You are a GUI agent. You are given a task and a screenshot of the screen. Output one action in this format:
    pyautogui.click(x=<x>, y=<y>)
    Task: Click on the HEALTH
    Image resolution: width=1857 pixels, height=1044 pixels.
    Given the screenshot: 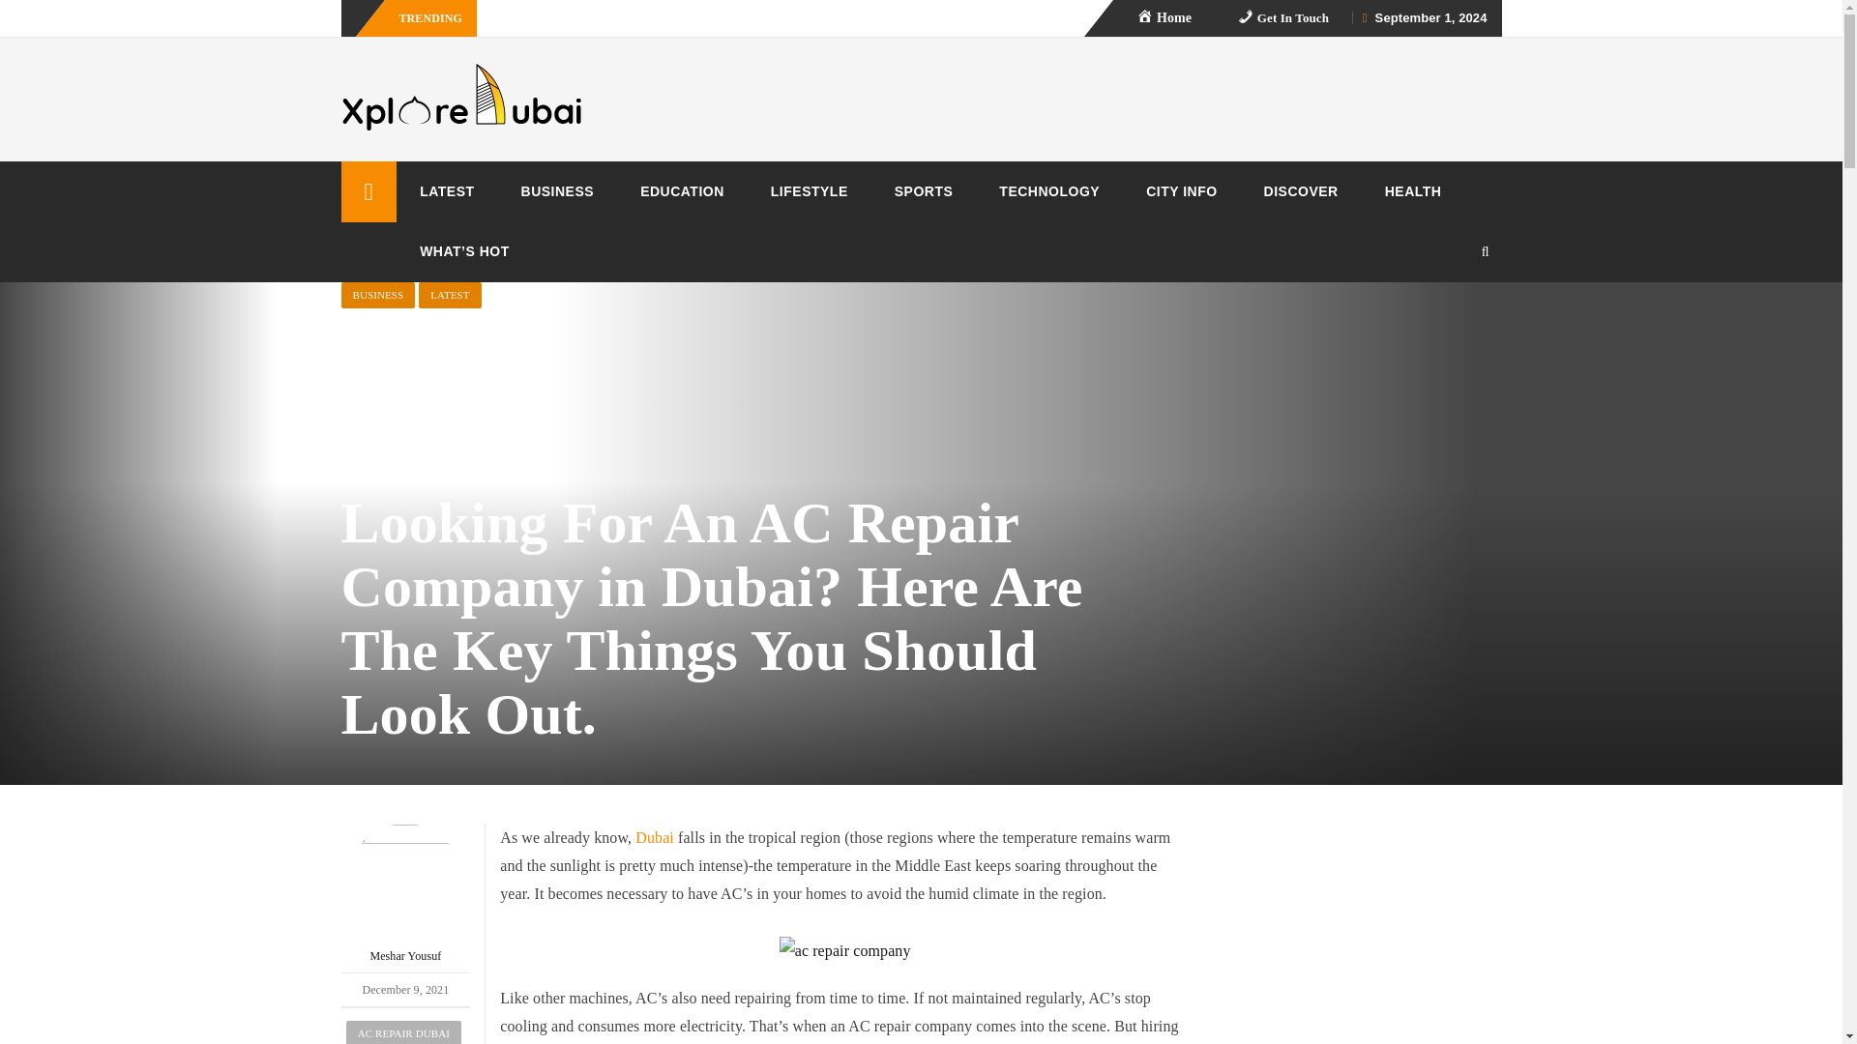 What is the action you would take?
    pyautogui.click(x=1412, y=191)
    